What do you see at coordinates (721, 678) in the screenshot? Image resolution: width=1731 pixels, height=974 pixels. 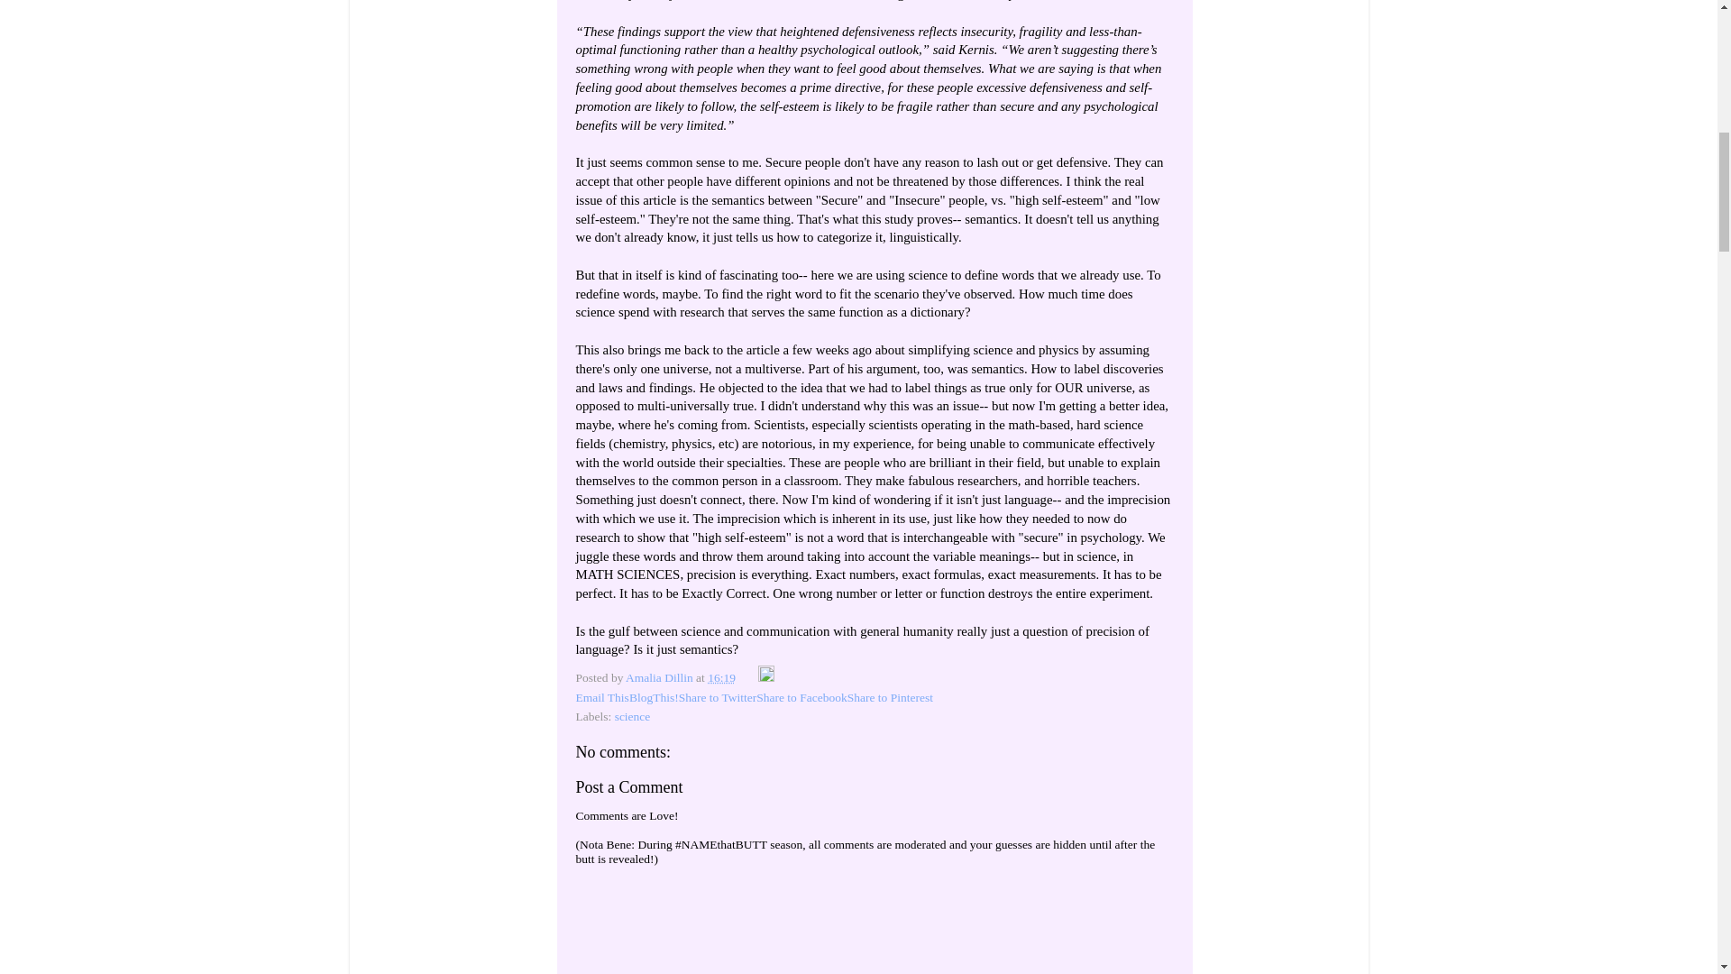 I see `permanent link` at bounding box center [721, 678].